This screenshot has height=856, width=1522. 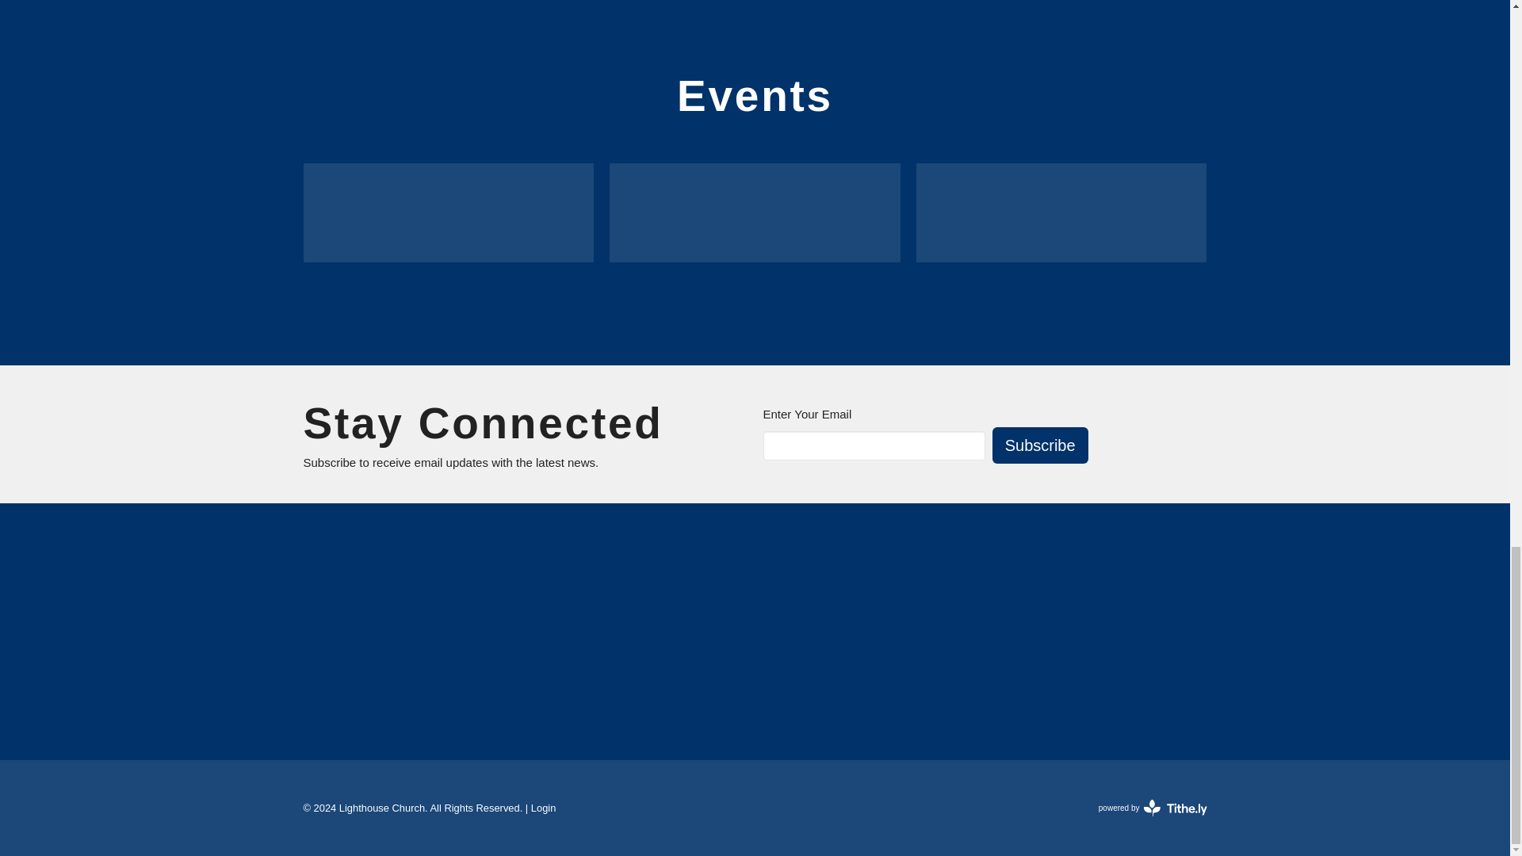 What do you see at coordinates (544, 808) in the screenshot?
I see `Login` at bounding box center [544, 808].